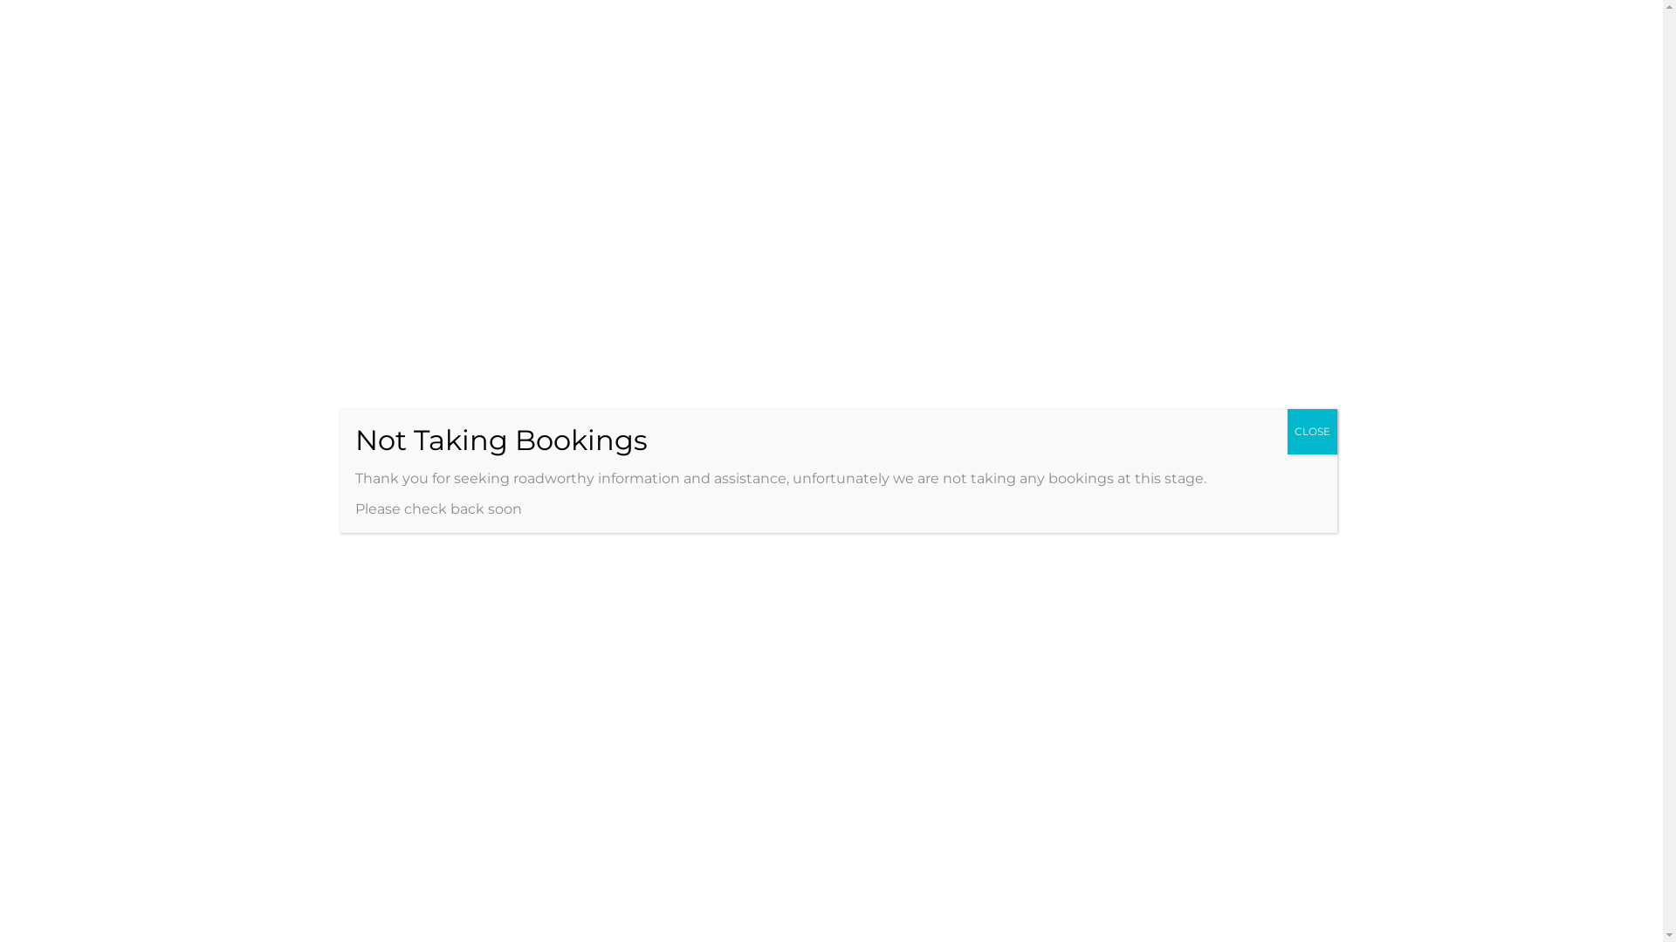 This screenshot has height=942, width=1676. Describe the element at coordinates (1263, 893) in the screenshot. I see `Roadworthy & Safety Certificates` at that location.